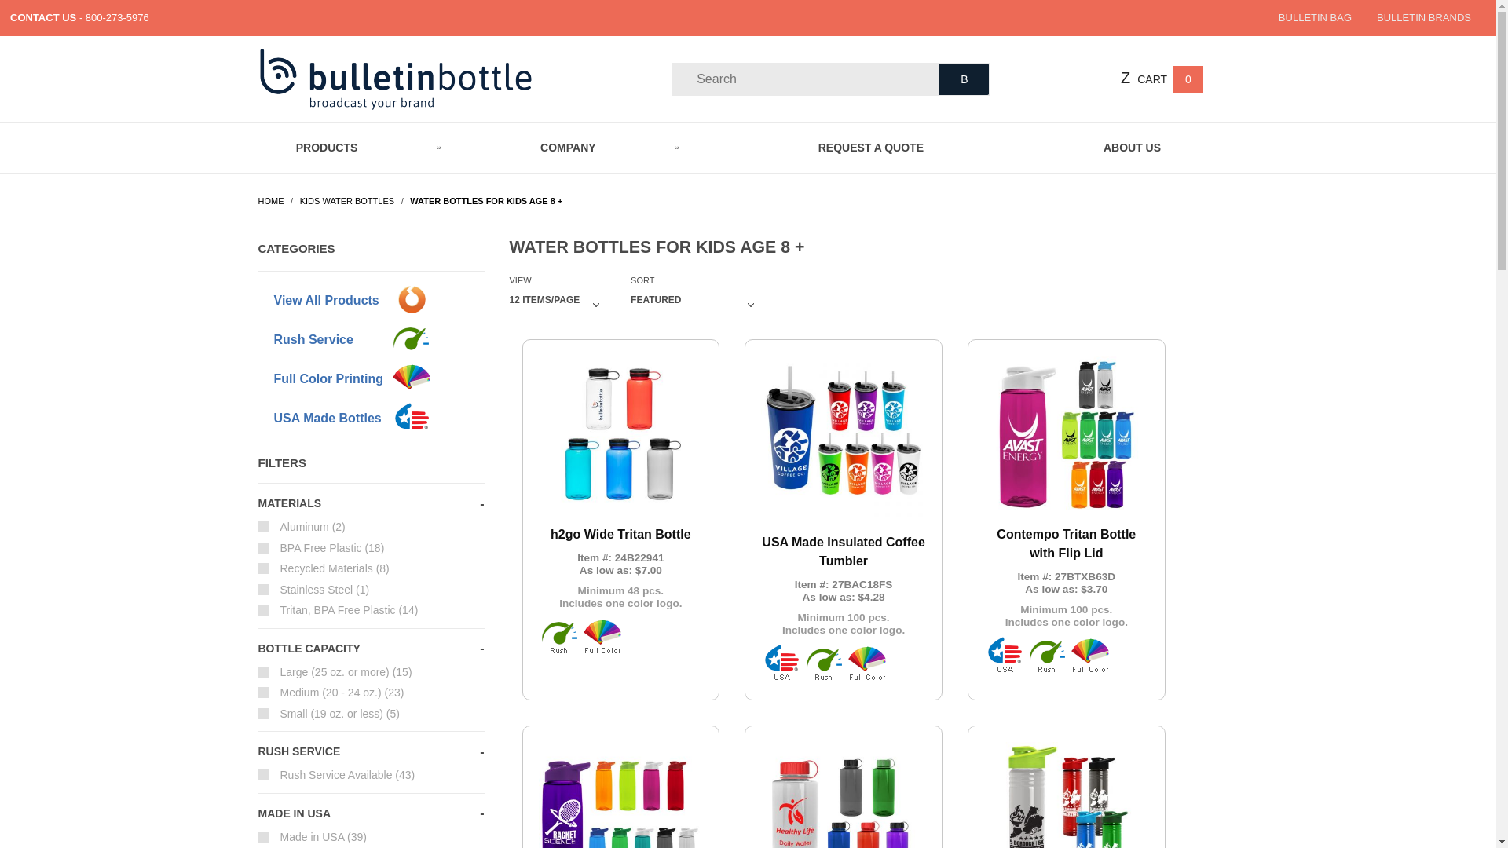 The width and height of the screenshot is (1508, 848). What do you see at coordinates (43, 17) in the screenshot?
I see `CONTACT US` at bounding box center [43, 17].